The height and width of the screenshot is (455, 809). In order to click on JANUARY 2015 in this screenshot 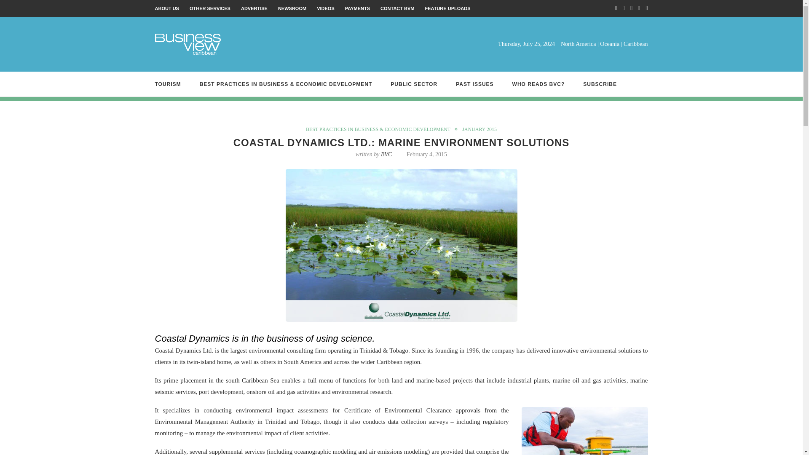, I will do `click(479, 129)`.